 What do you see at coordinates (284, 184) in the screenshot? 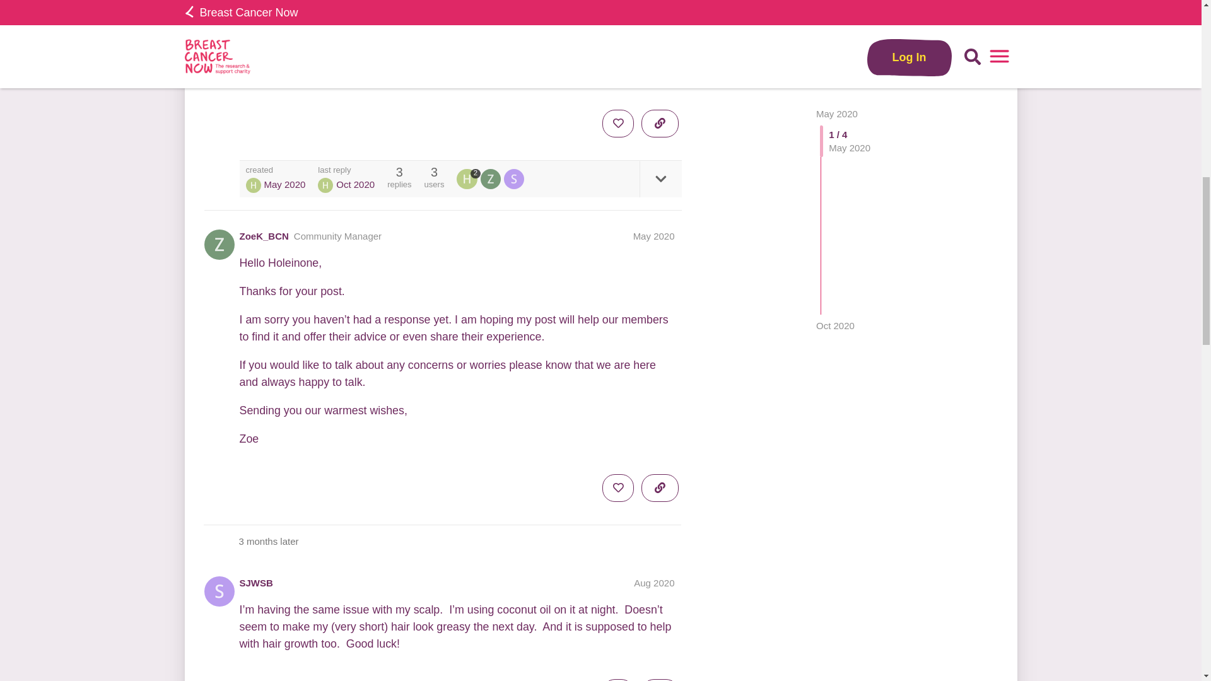
I see `21 May 2020 20:52` at bounding box center [284, 184].